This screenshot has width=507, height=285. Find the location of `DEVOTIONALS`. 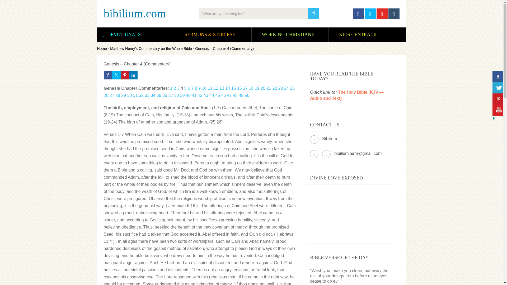

DEVOTIONALS is located at coordinates (124, 34).